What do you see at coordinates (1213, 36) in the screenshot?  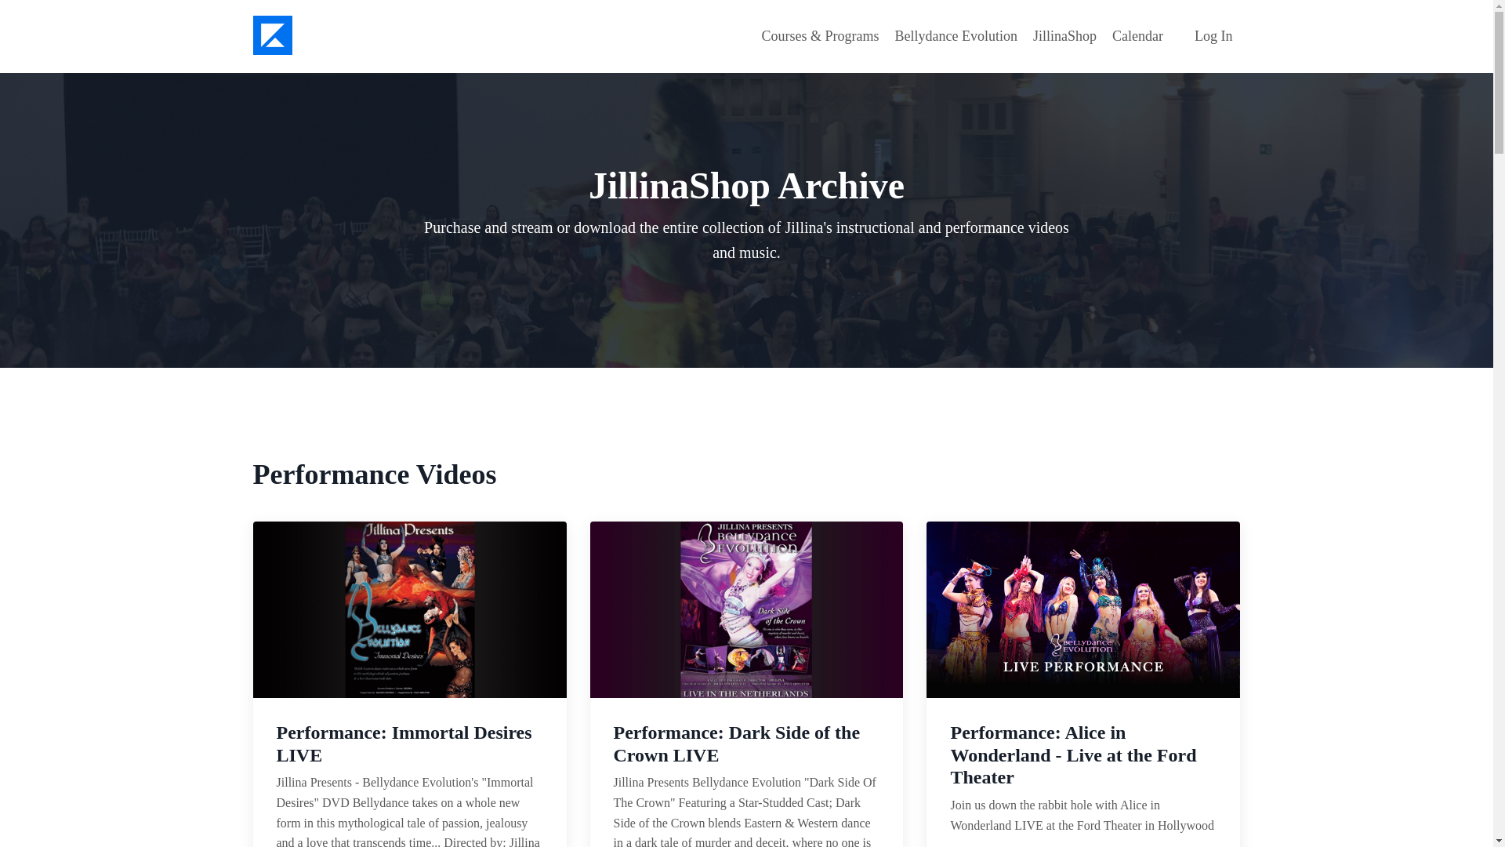 I see `Log In` at bounding box center [1213, 36].